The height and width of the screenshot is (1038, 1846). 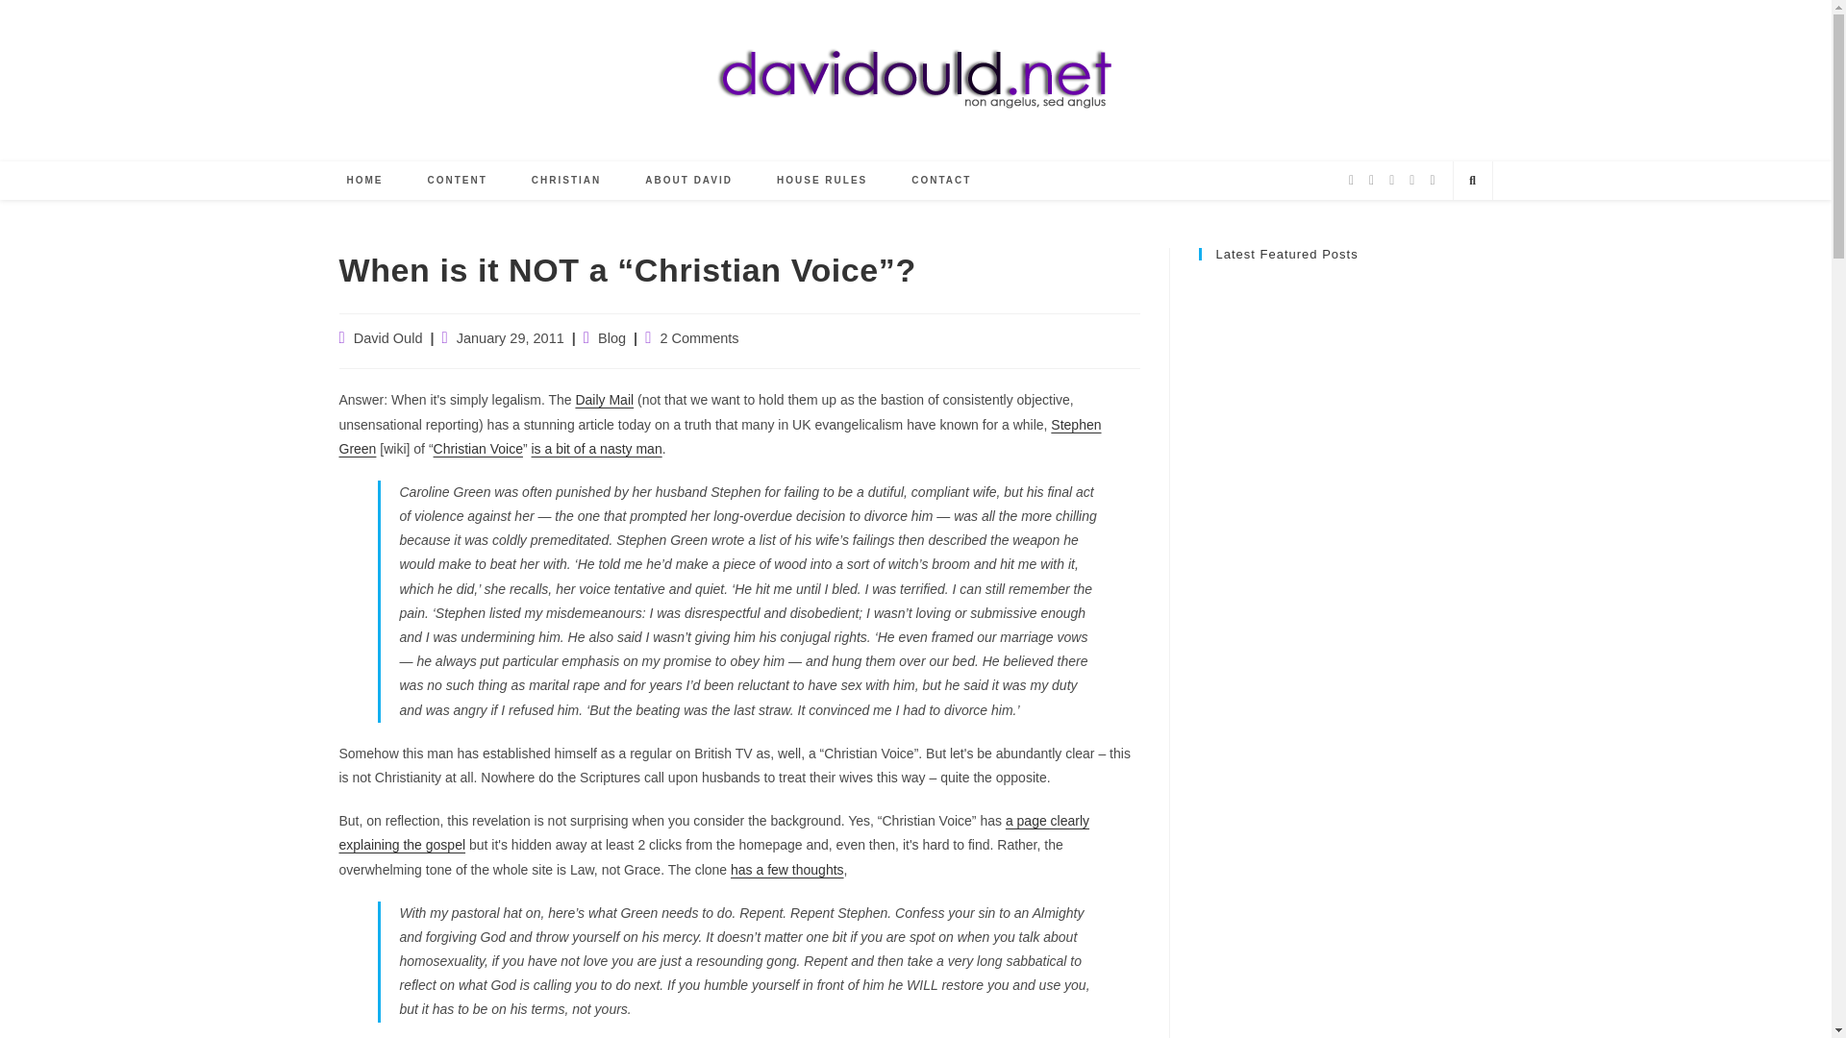 What do you see at coordinates (940, 181) in the screenshot?
I see `CONTACT` at bounding box center [940, 181].